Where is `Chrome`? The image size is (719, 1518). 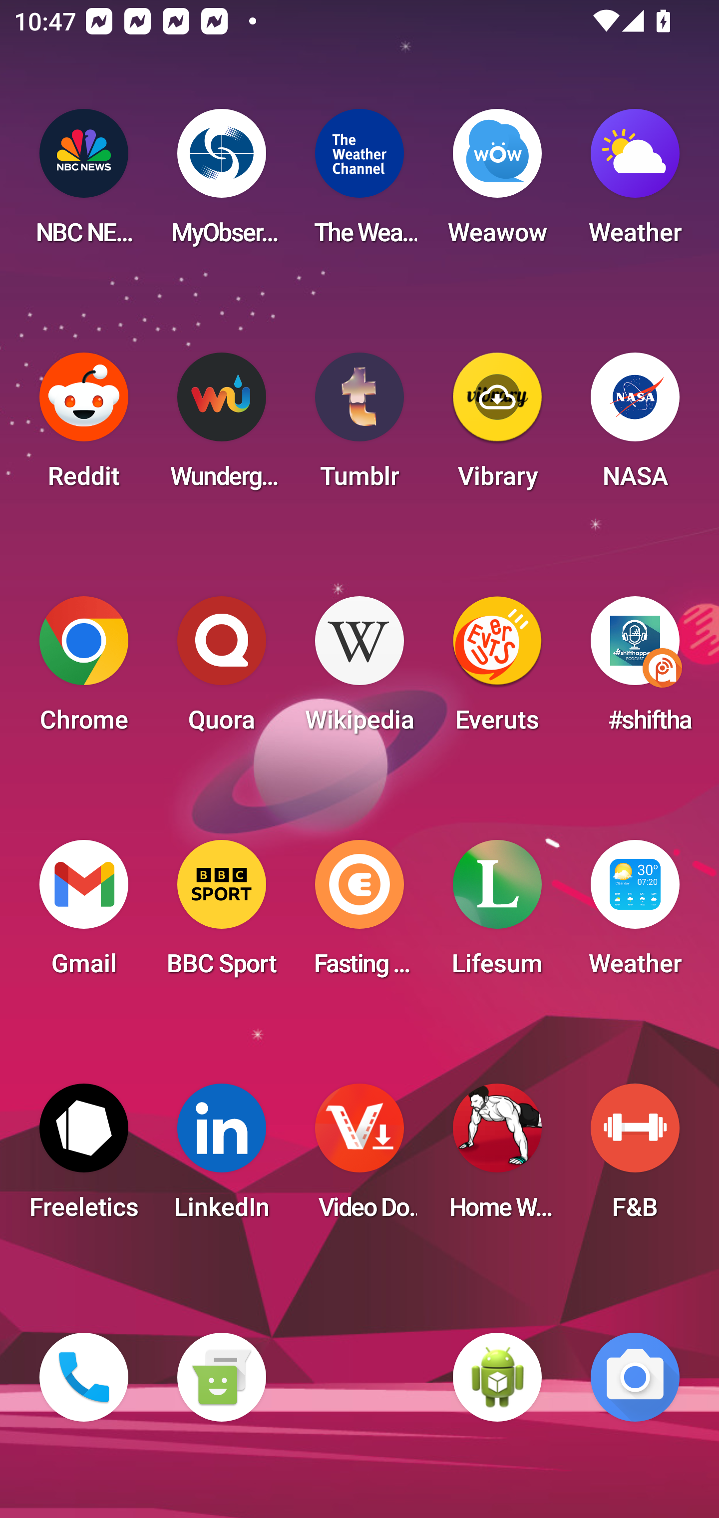 Chrome is located at coordinates (84, 670).